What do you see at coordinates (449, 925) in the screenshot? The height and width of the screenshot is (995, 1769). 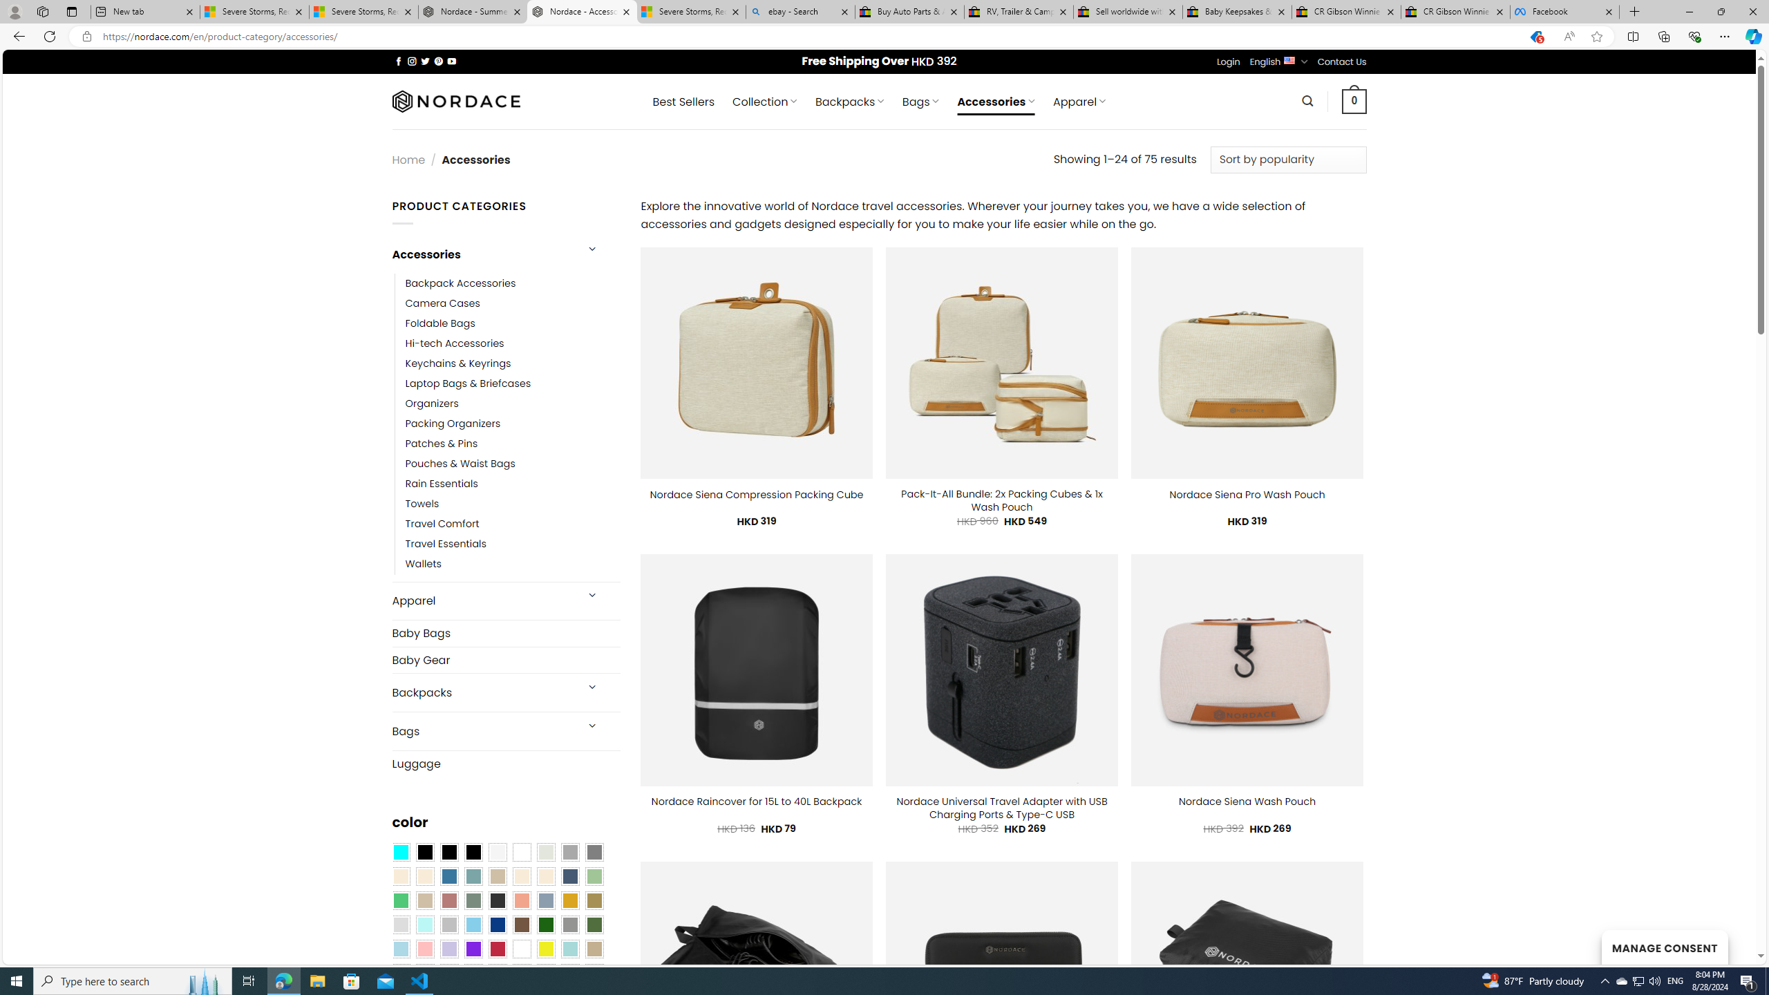 I see `Silver` at bounding box center [449, 925].